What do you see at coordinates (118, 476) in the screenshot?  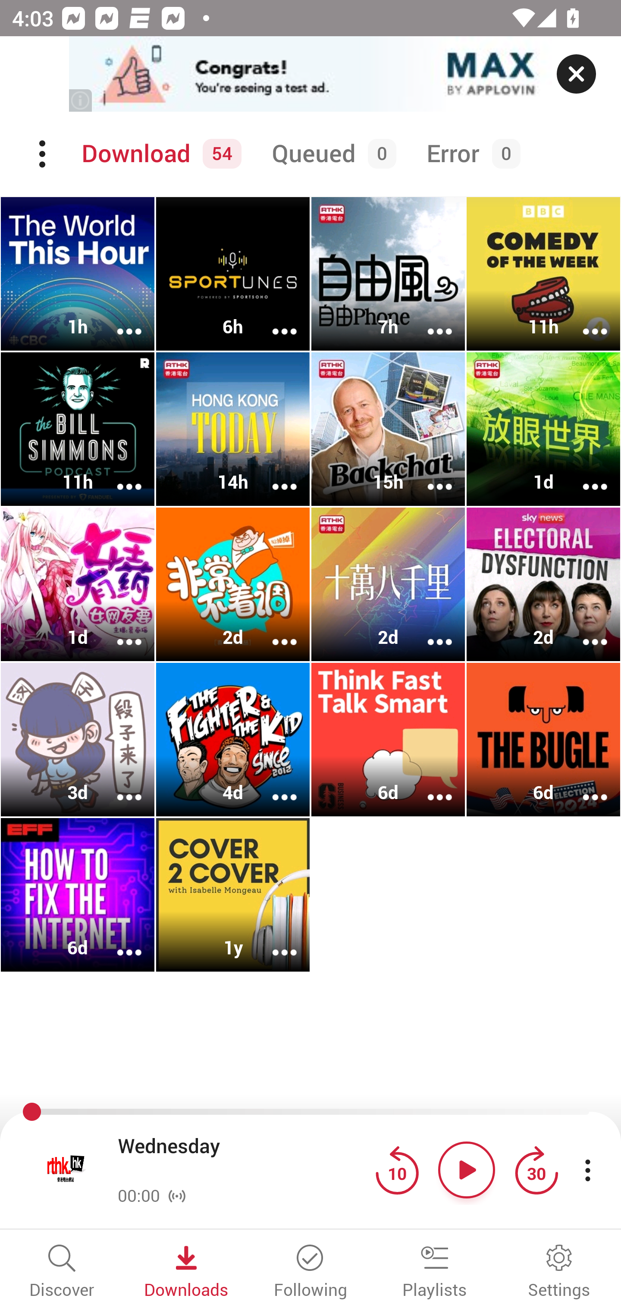 I see `More options` at bounding box center [118, 476].